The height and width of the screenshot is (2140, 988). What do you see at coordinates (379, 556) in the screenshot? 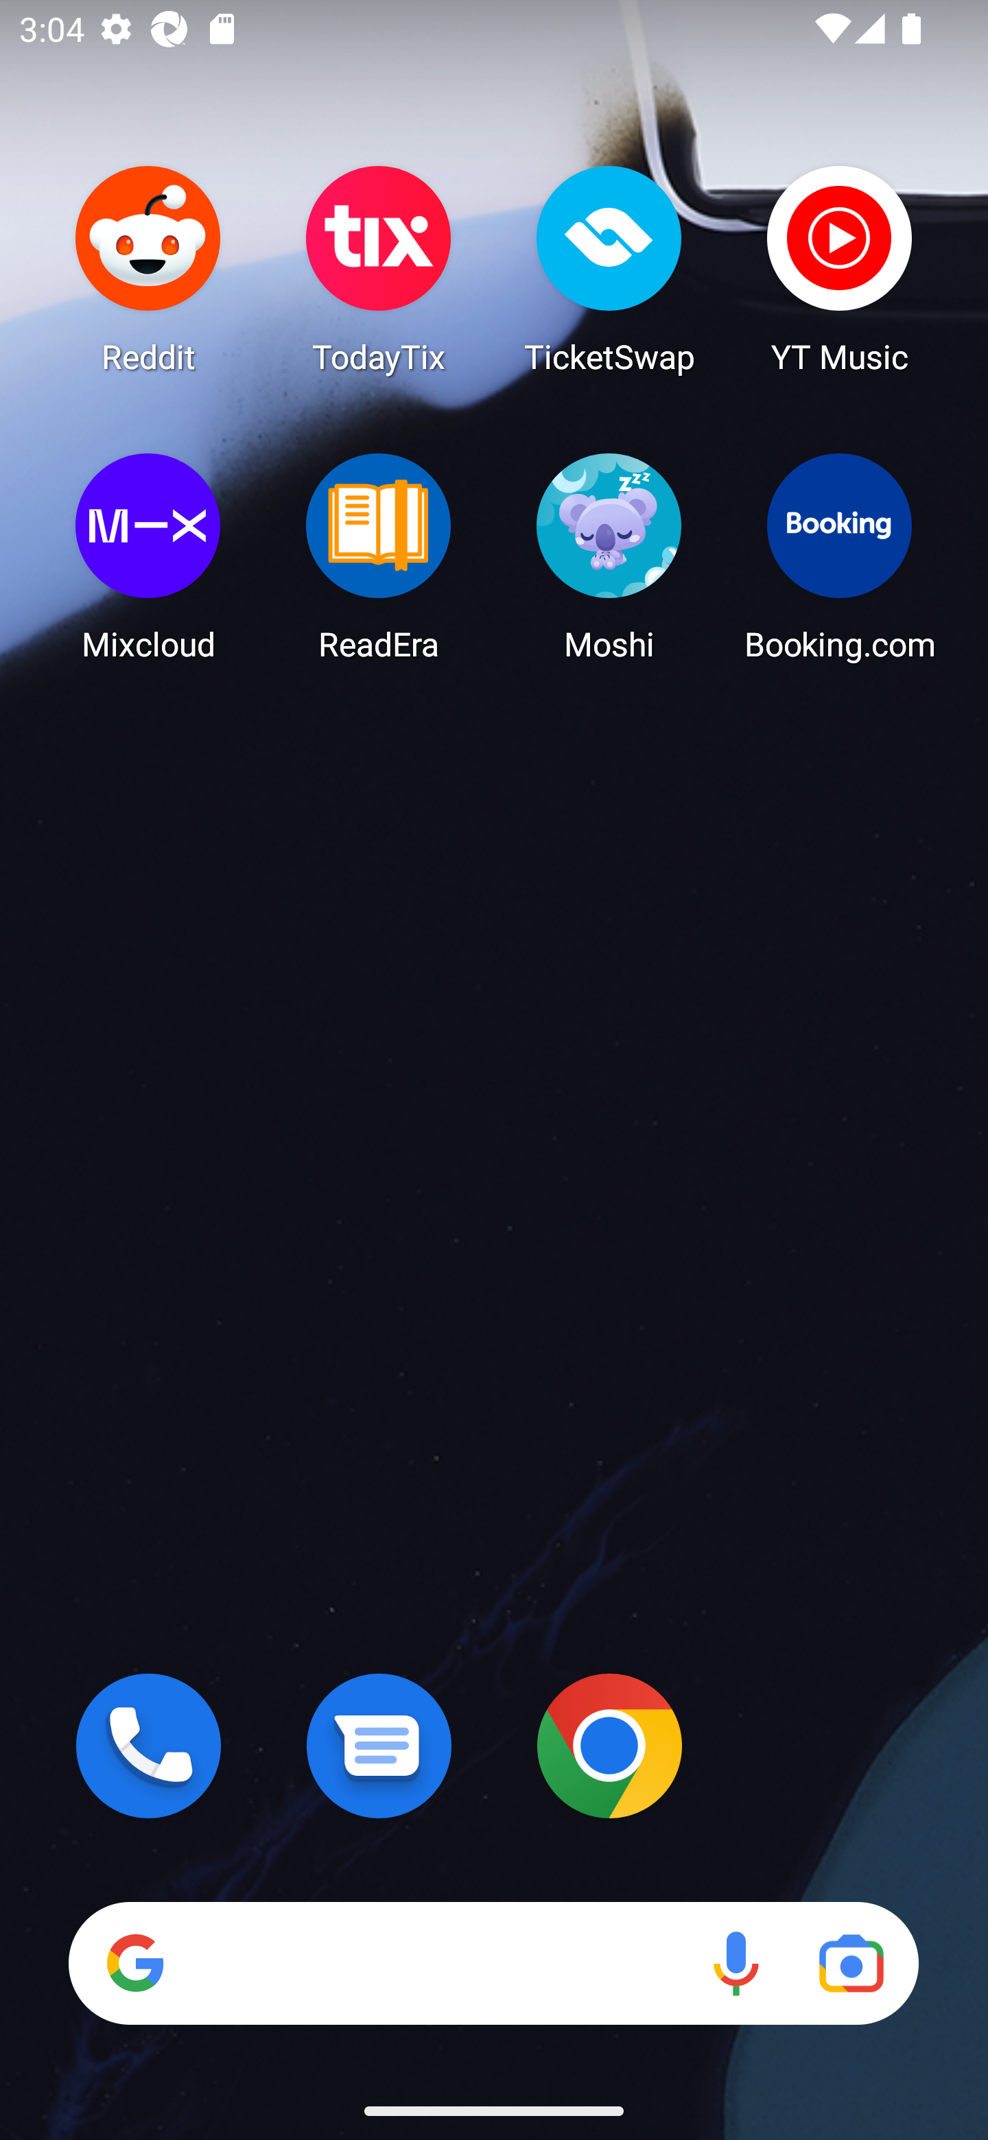
I see `ReadEra` at bounding box center [379, 556].